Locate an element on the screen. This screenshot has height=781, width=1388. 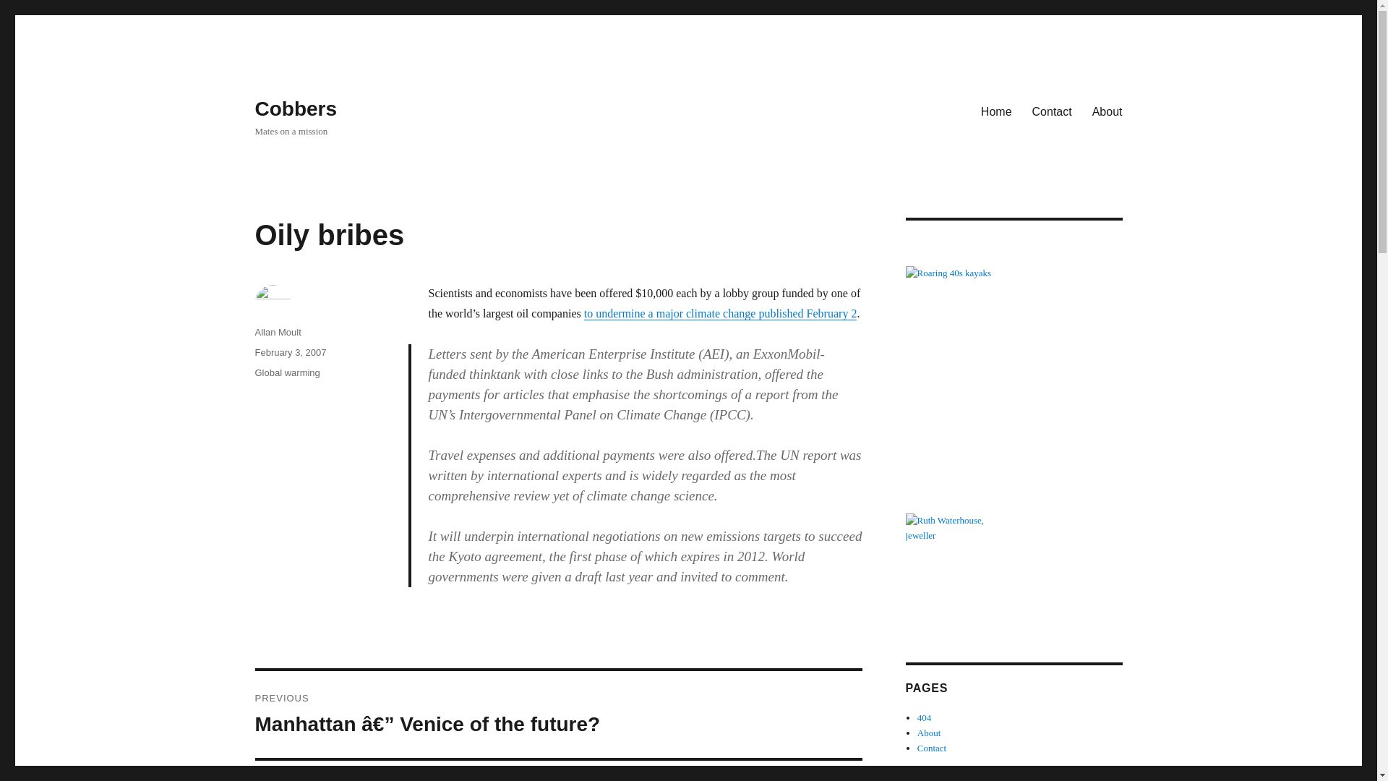
Home is located at coordinates (996, 111).